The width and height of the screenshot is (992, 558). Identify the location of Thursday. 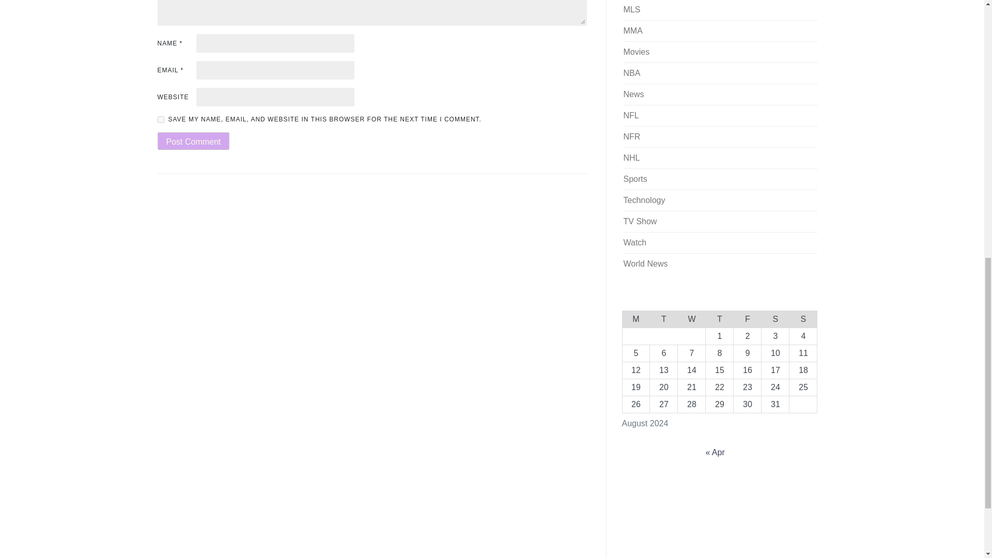
(719, 318).